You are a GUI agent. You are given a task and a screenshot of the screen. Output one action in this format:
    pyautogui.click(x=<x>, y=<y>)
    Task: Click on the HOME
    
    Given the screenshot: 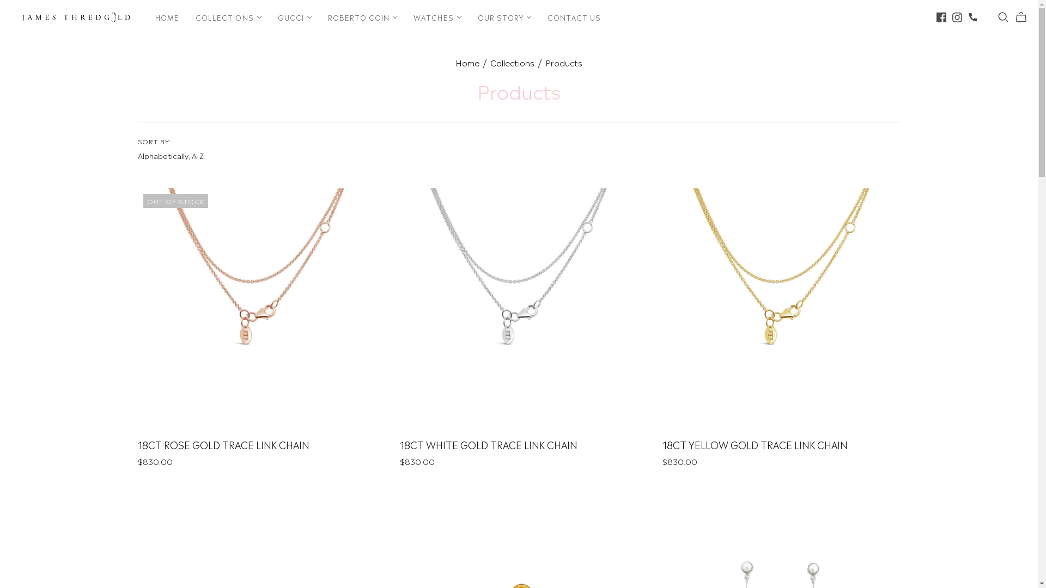 What is the action you would take?
    pyautogui.click(x=167, y=17)
    